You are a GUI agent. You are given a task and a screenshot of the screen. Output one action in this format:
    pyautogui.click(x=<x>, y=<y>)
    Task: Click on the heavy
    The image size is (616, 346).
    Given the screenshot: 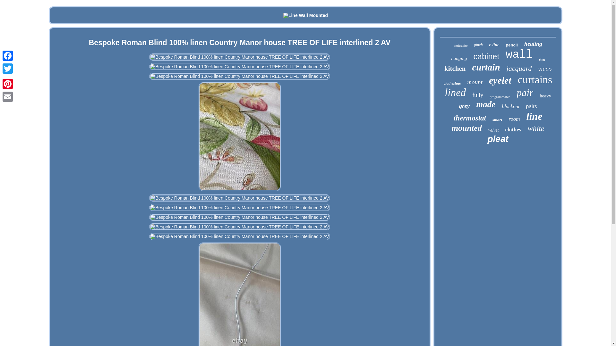 What is the action you would take?
    pyautogui.click(x=545, y=95)
    